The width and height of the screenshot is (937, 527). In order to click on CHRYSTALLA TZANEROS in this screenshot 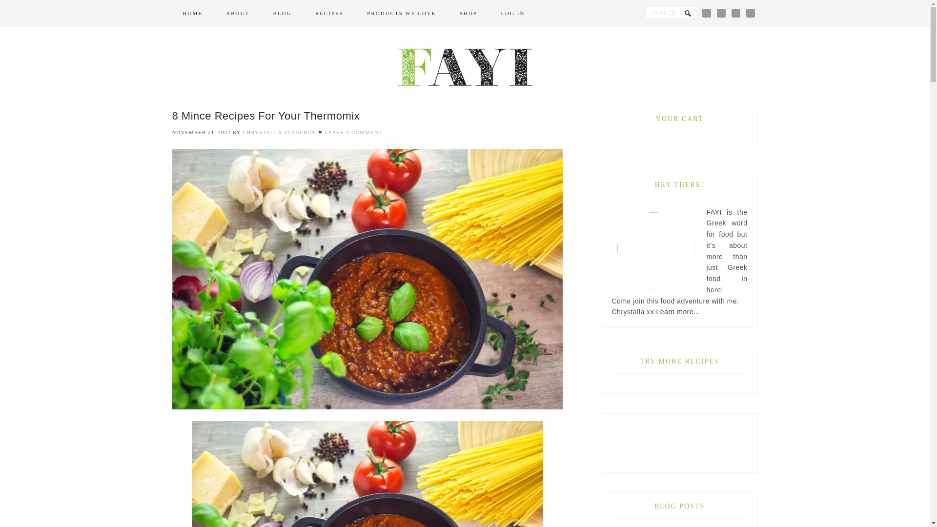, I will do `click(279, 132)`.